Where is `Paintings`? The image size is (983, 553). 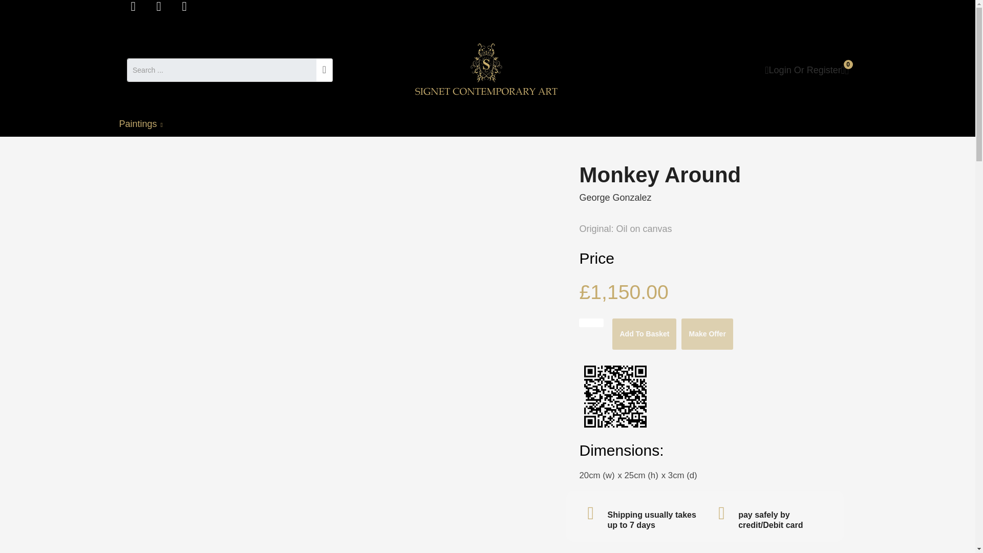 Paintings is located at coordinates (145, 124).